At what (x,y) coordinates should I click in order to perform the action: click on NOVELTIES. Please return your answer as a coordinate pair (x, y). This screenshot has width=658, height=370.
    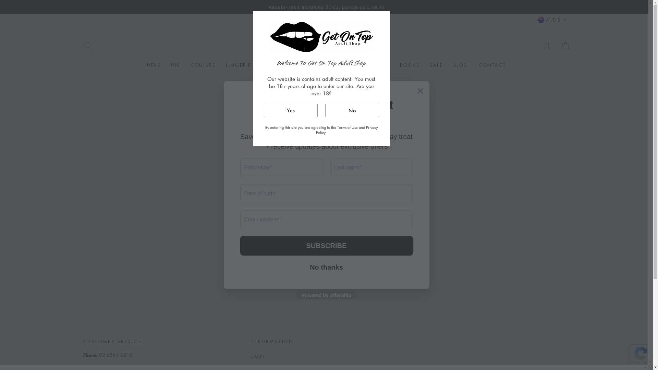
    Looking at the image, I should click on (375, 65).